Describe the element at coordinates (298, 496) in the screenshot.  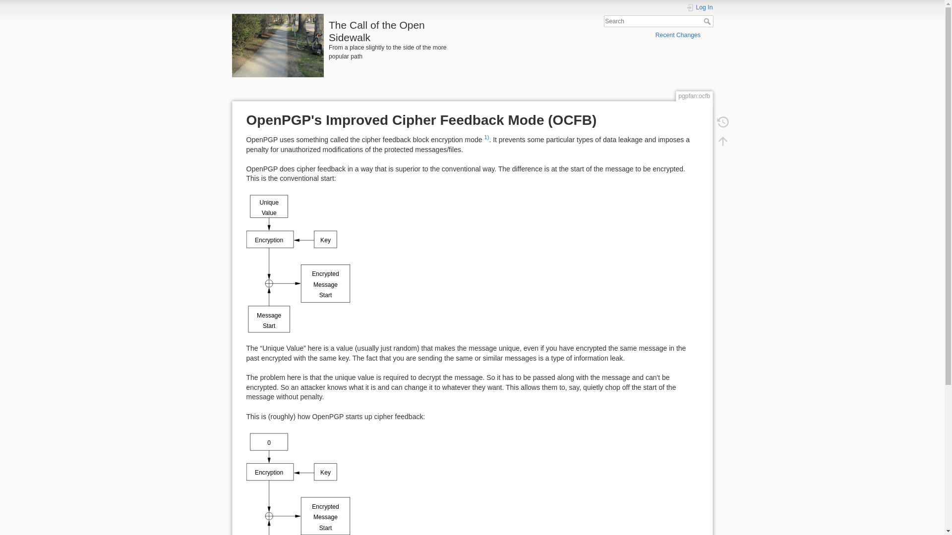
I see `pgpfan:ocfb.svg` at that location.